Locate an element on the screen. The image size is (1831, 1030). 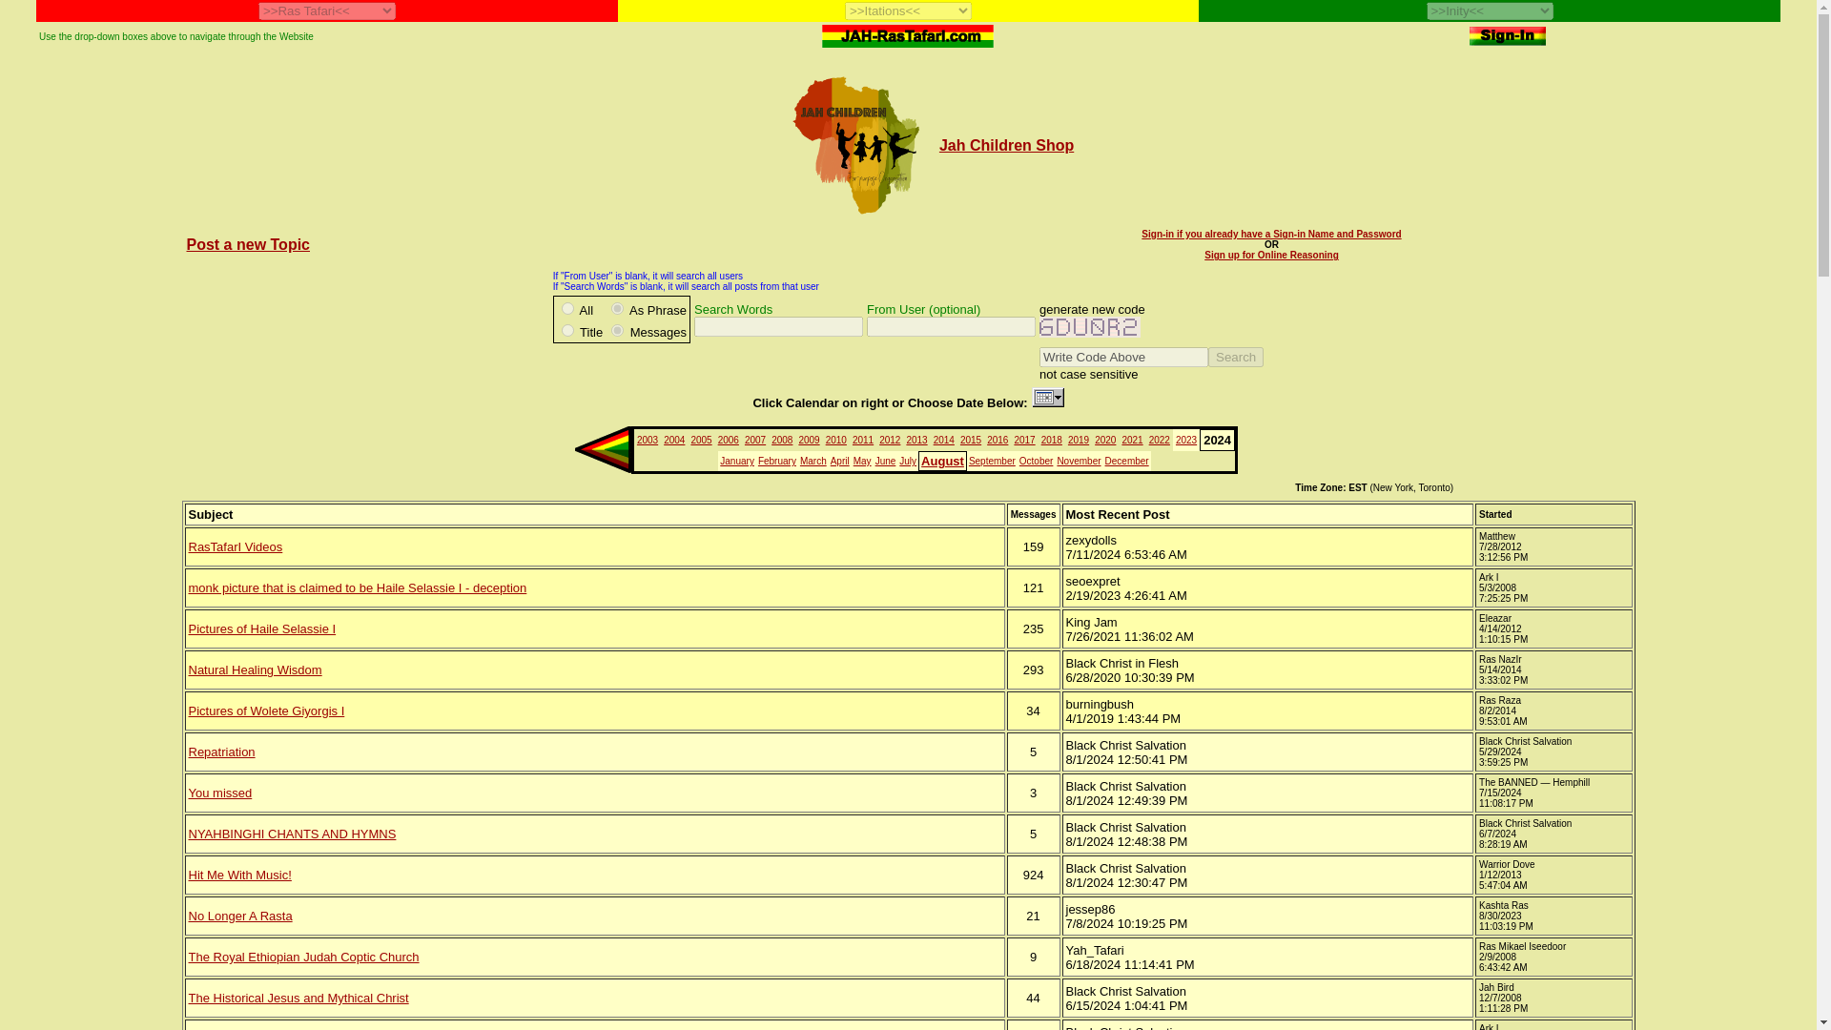
2016 is located at coordinates (998, 439).